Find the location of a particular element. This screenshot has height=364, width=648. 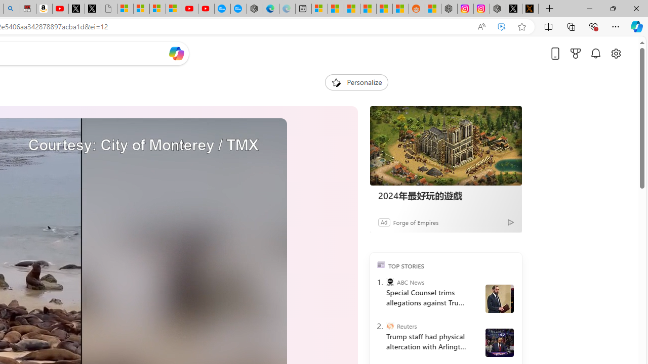

Enhance video is located at coordinates (502, 27).